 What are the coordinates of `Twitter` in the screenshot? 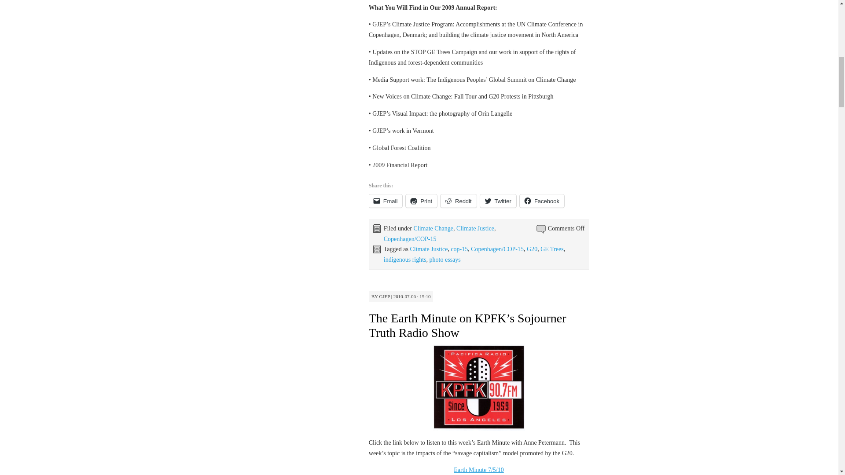 It's located at (498, 201).